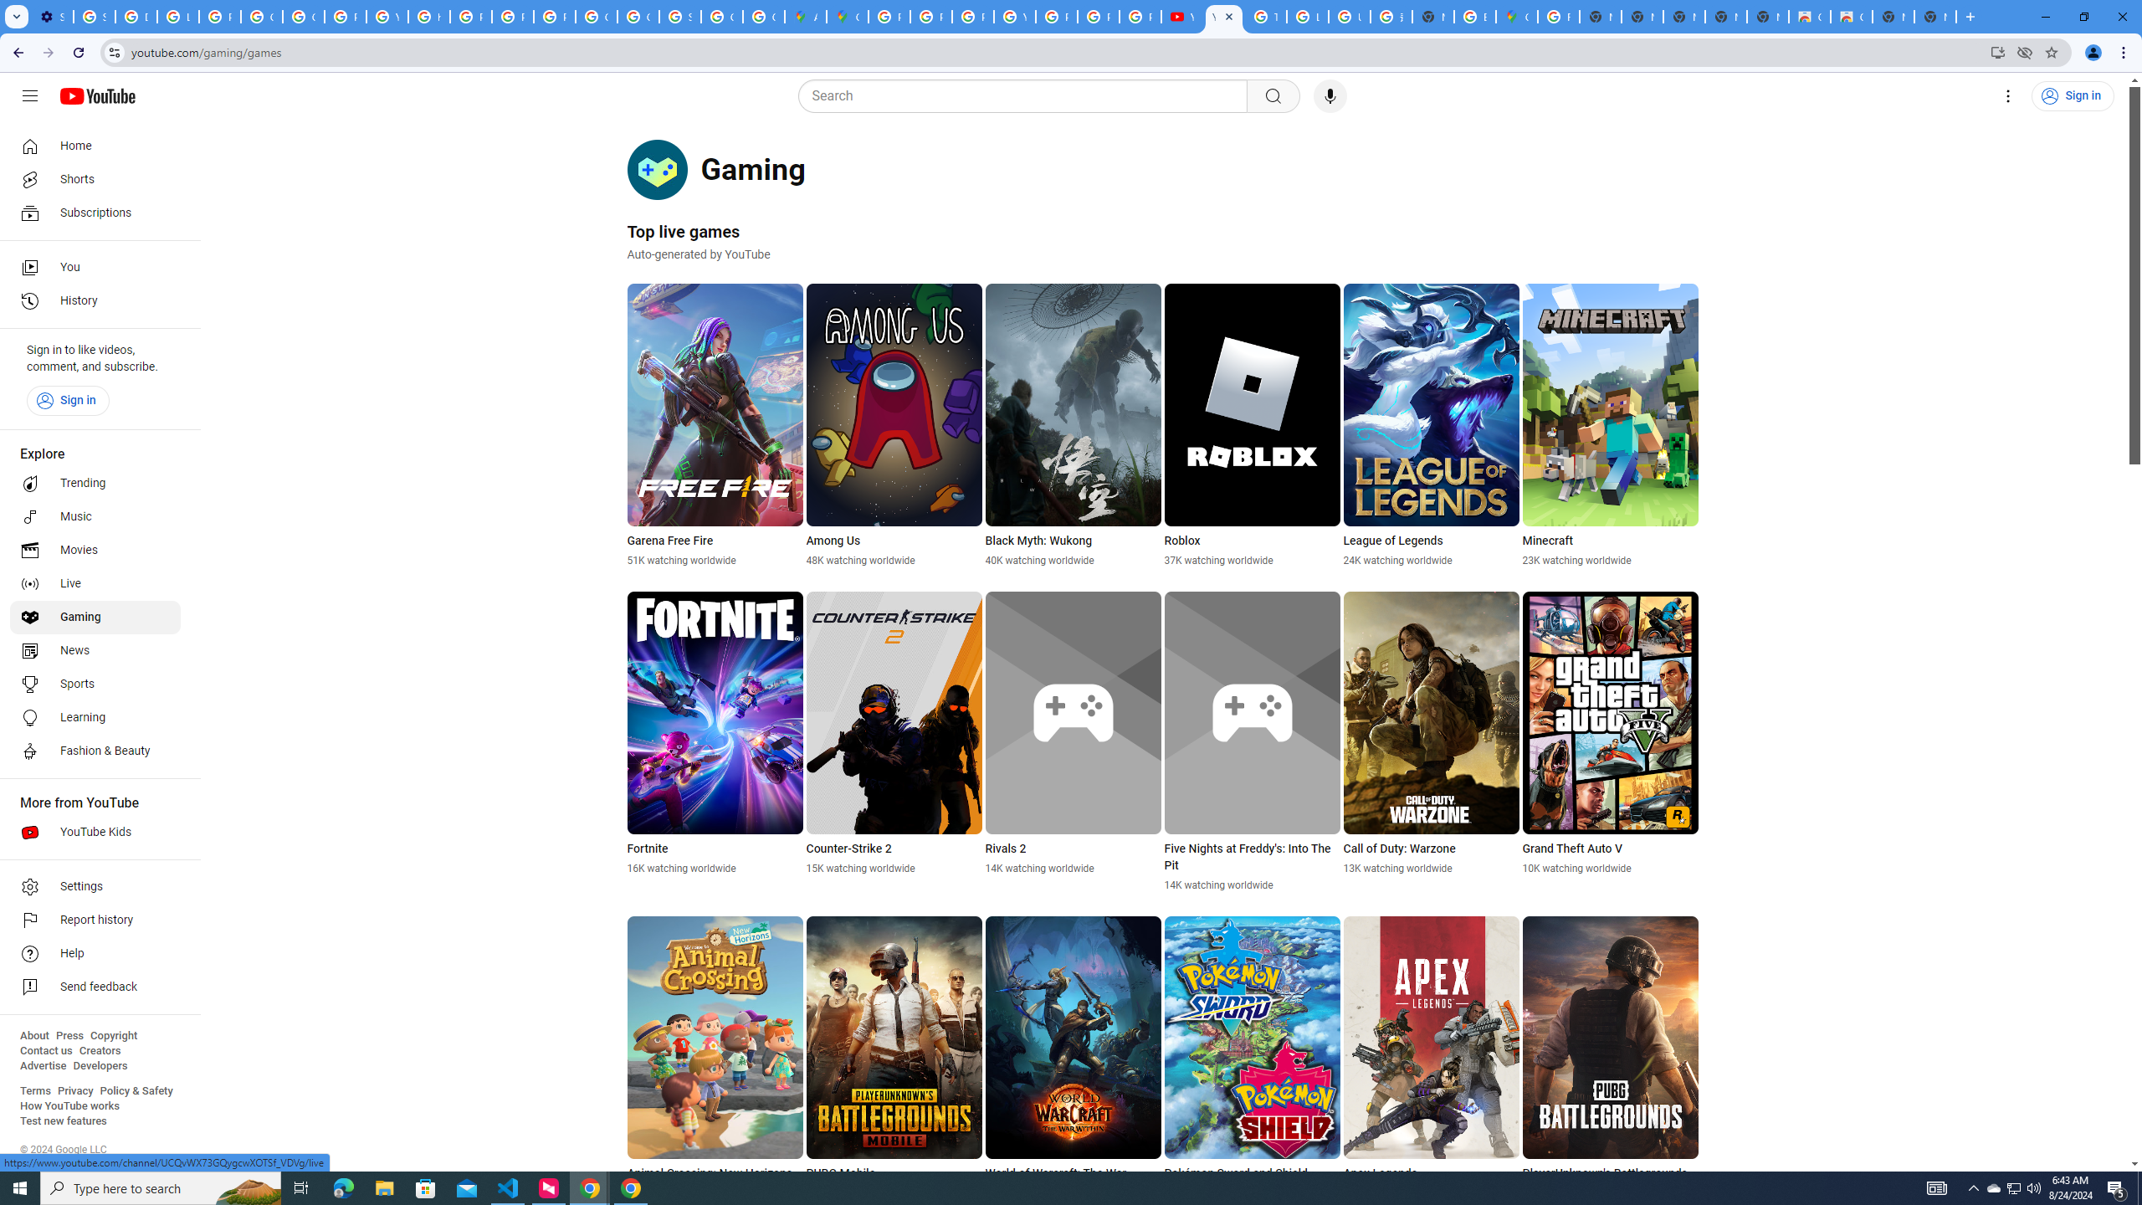 The image size is (2142, 1205). Describe the element at coordinates (1099, 17) in the screenshot. I see `Privacy Checkup` at that location.